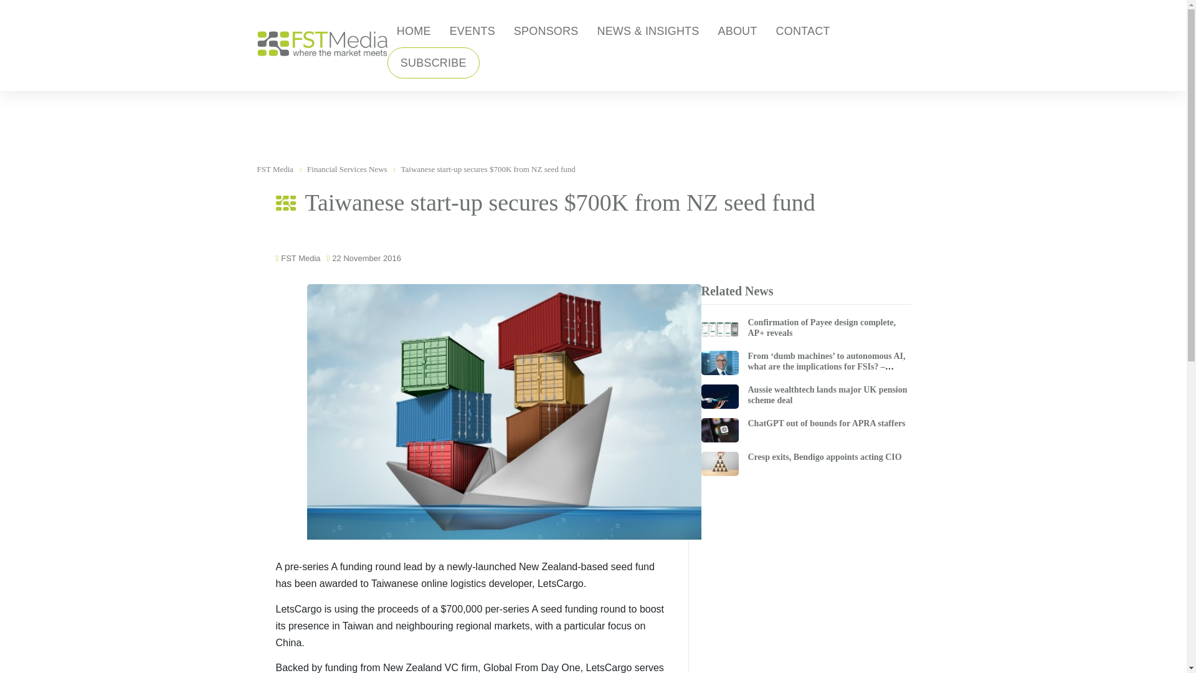 This screenshot has height=673, width=1196. I want to click on SUBSCRIBE, so click(434, 62).